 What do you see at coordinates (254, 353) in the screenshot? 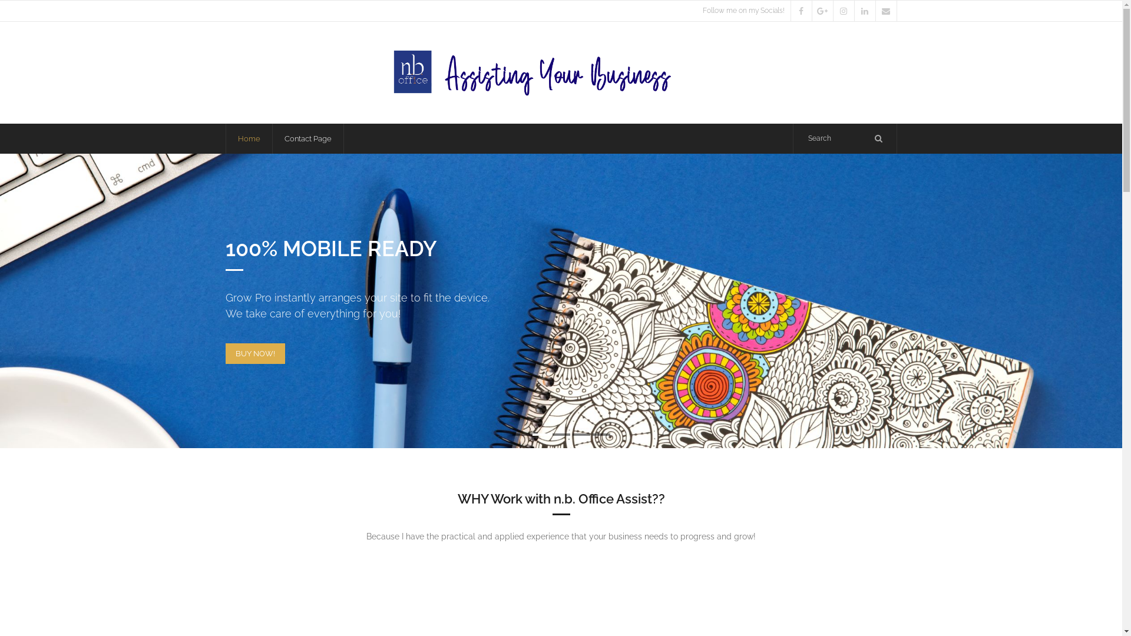
I see `BUY NOW!` at bounding box center [254, 353].